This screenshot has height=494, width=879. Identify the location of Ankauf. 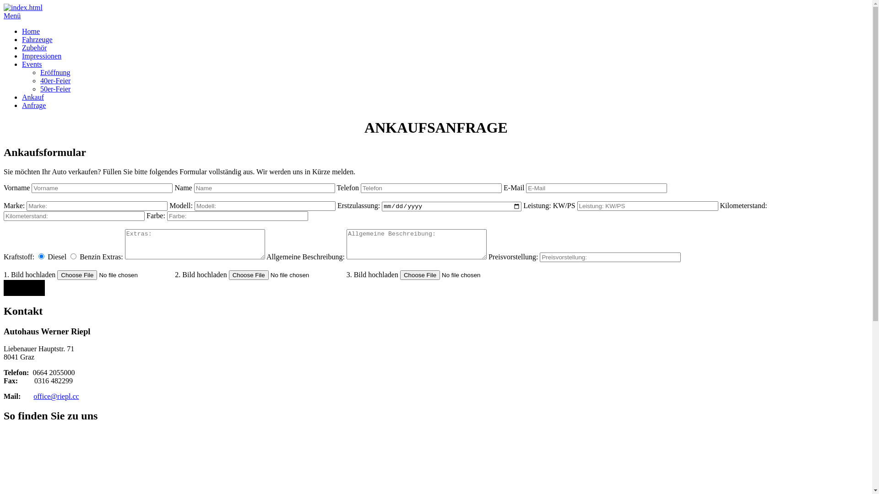
(33, 97).